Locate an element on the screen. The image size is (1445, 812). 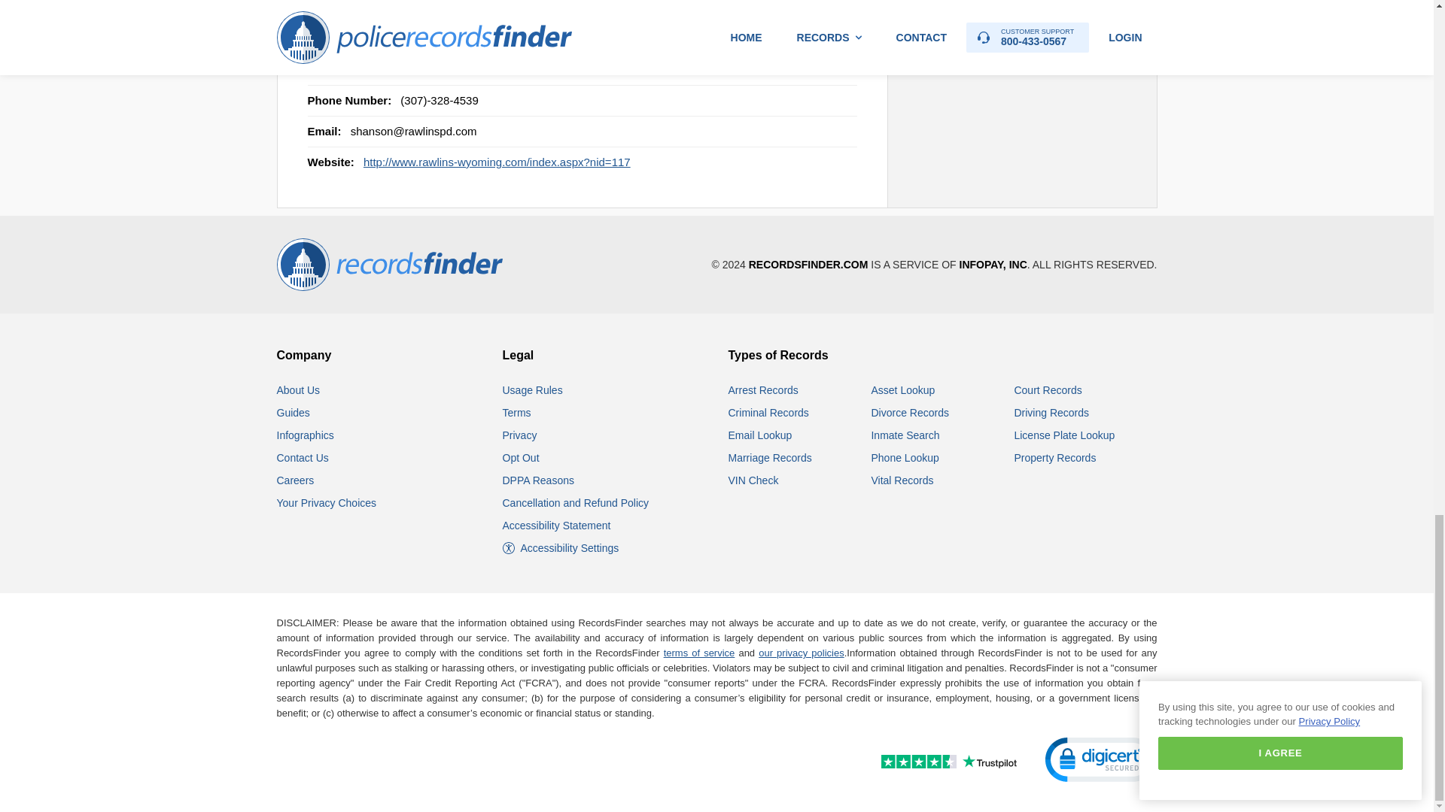
View Public Records Infographics and Statistics is located at coordinates (306, 435).